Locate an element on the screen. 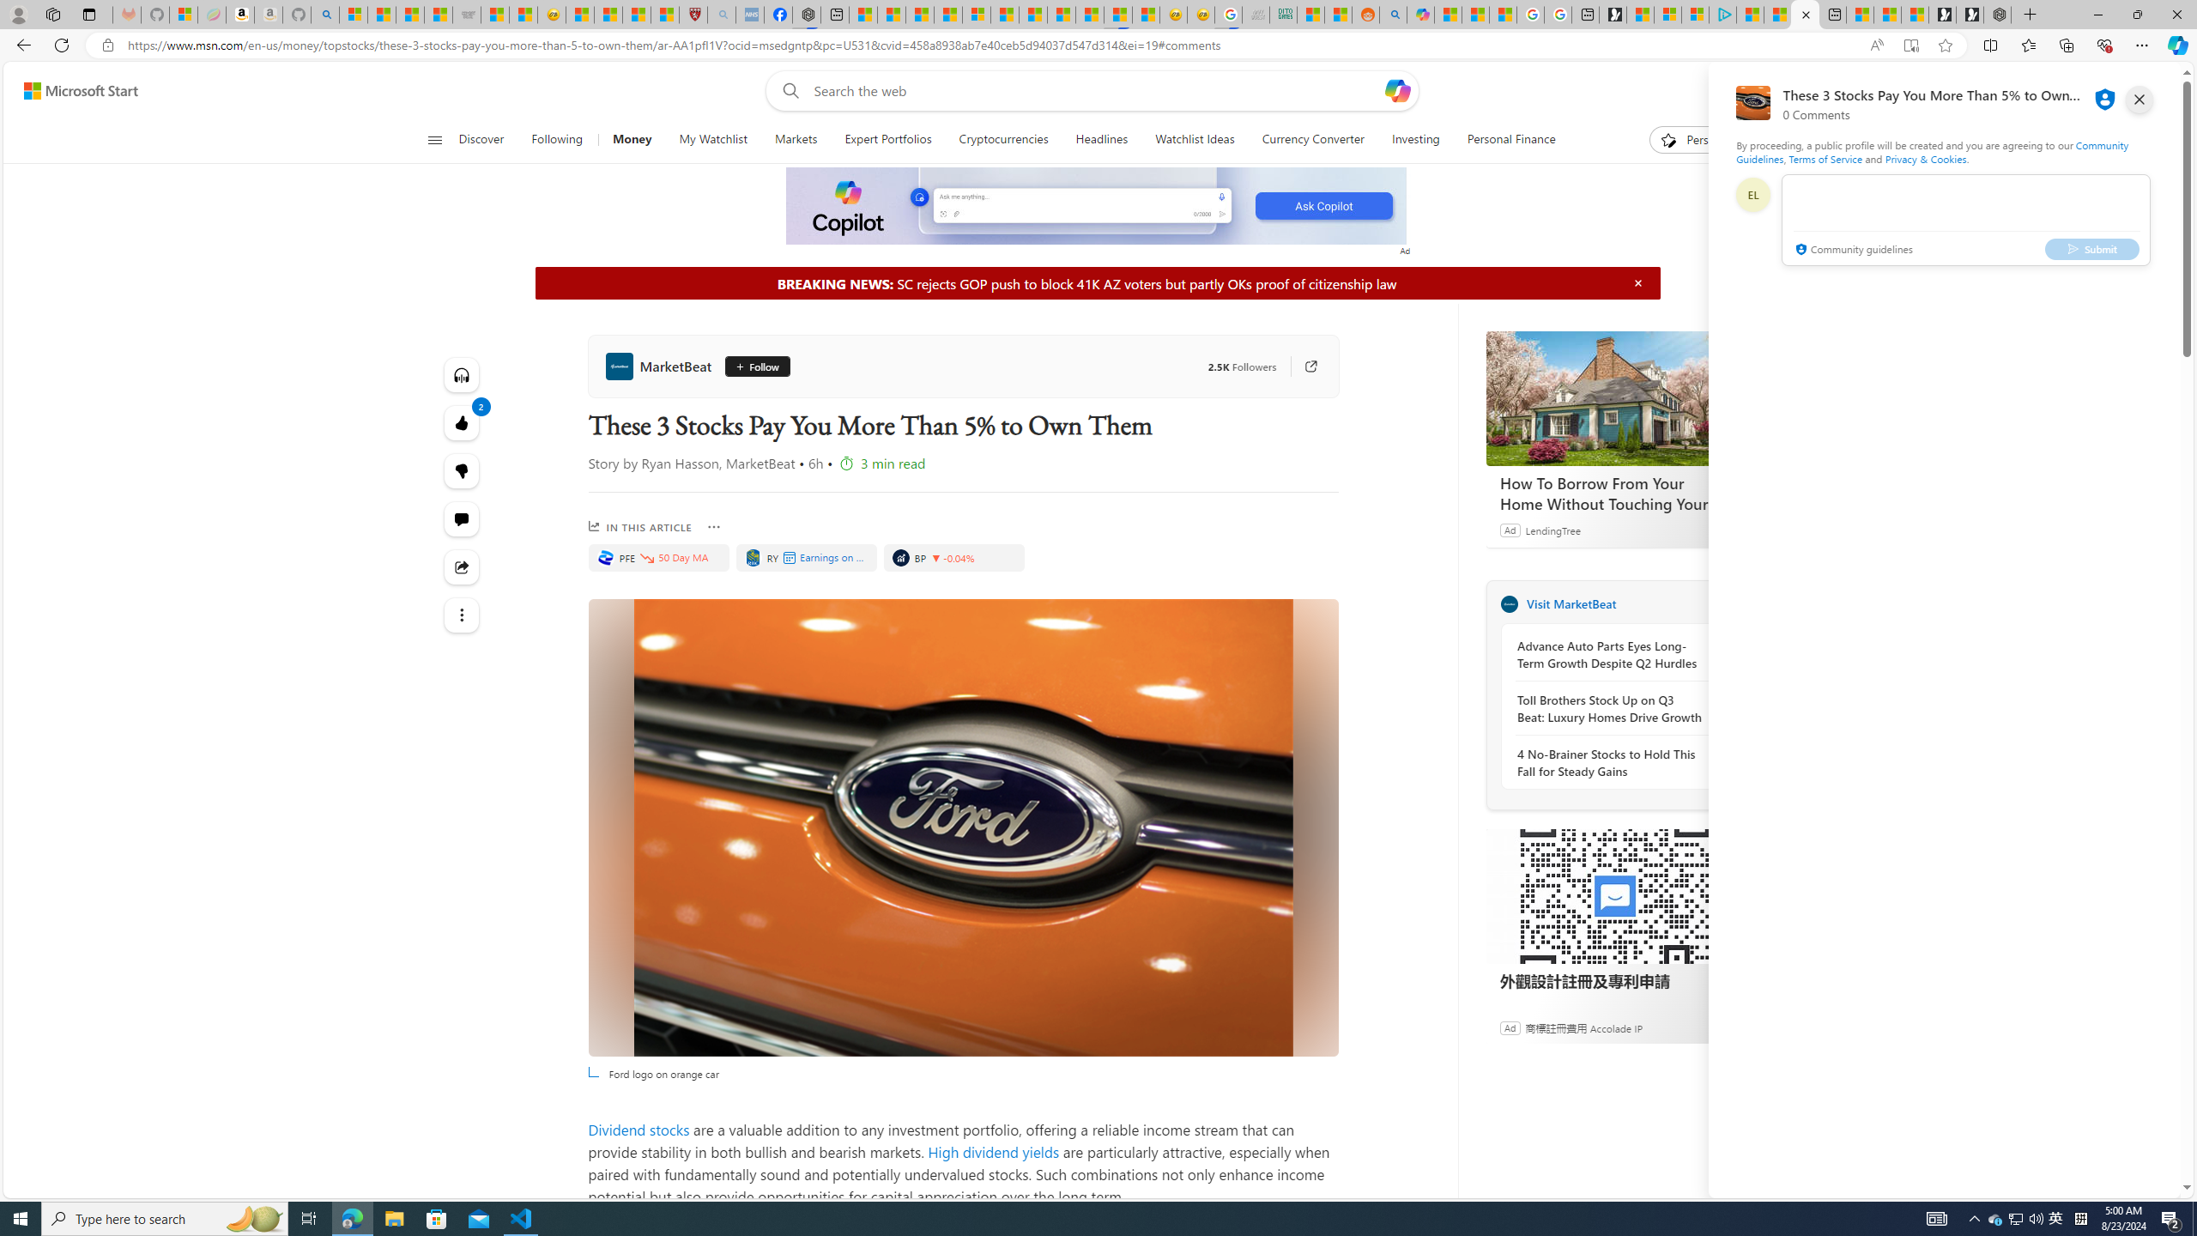 This screenshot has height=1236, width=2197. 12 Popular Science Lies that Must be Corrected is located at coordinates (664, 15).